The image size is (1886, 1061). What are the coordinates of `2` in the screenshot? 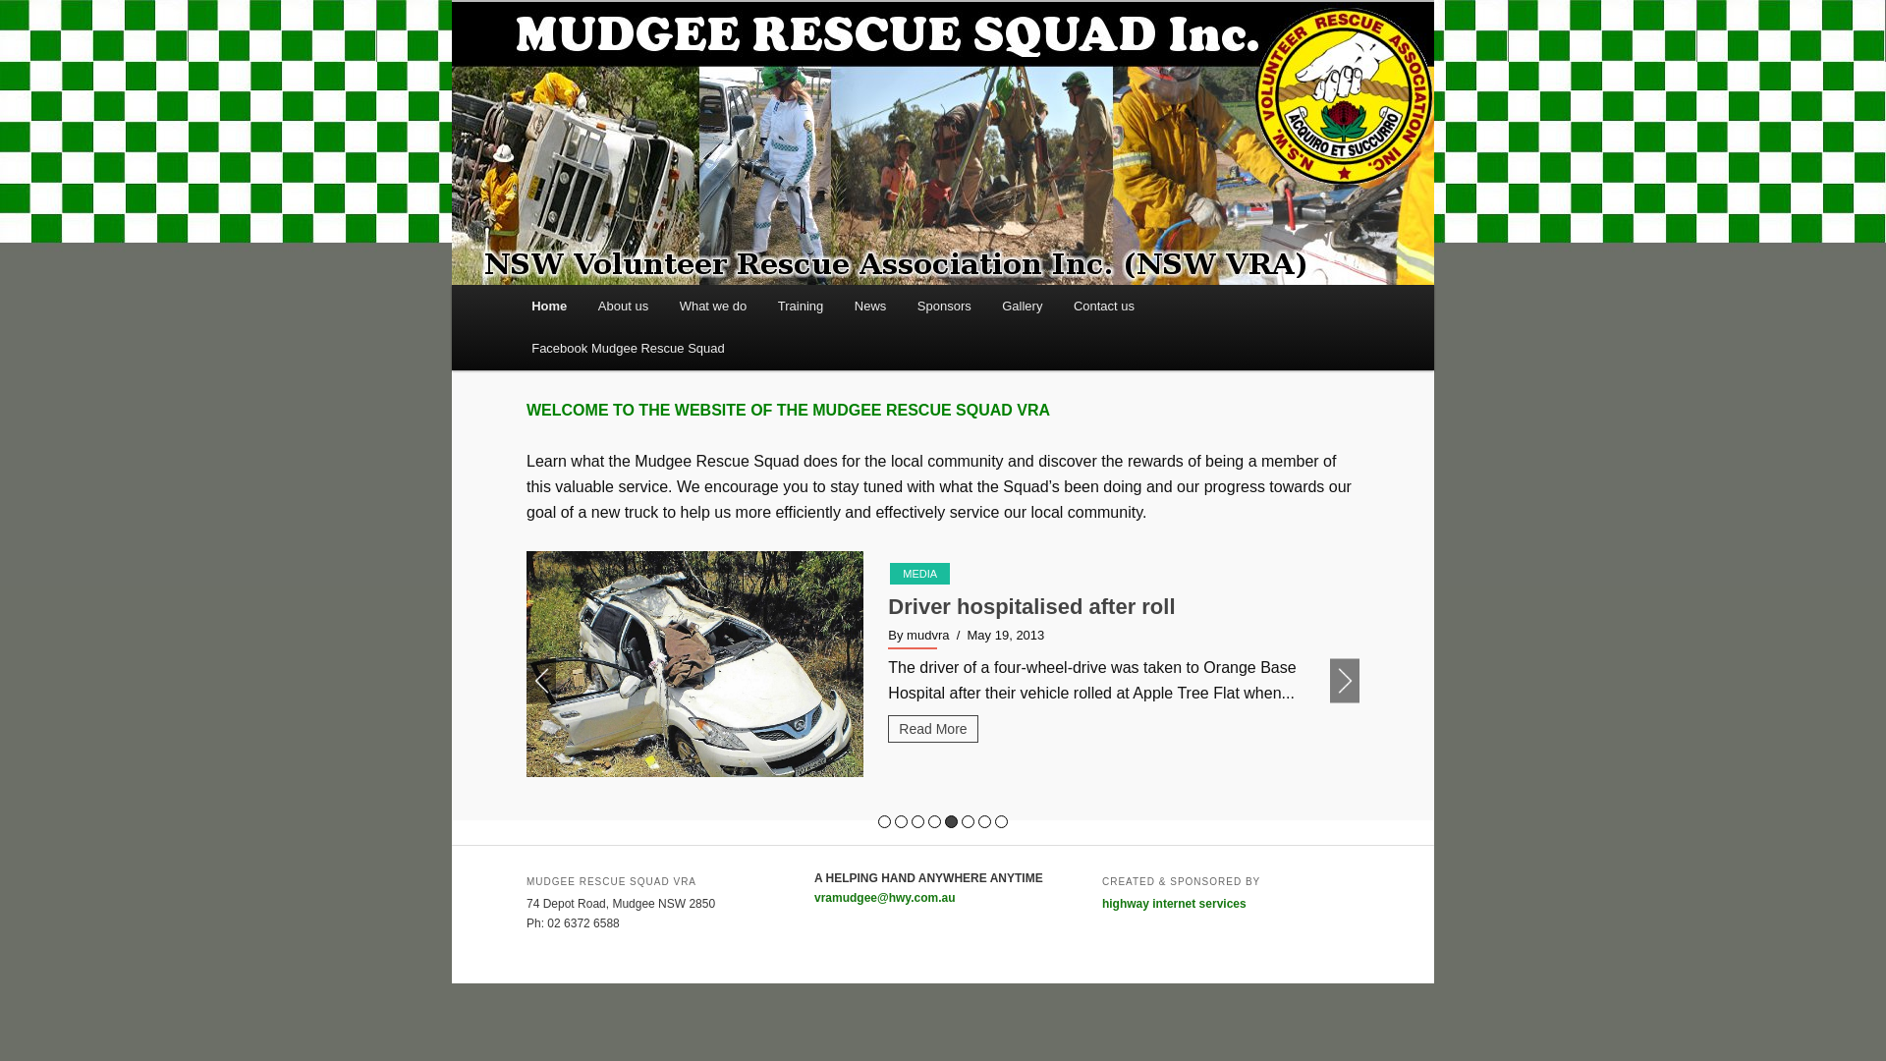 It's located at (902, 821).